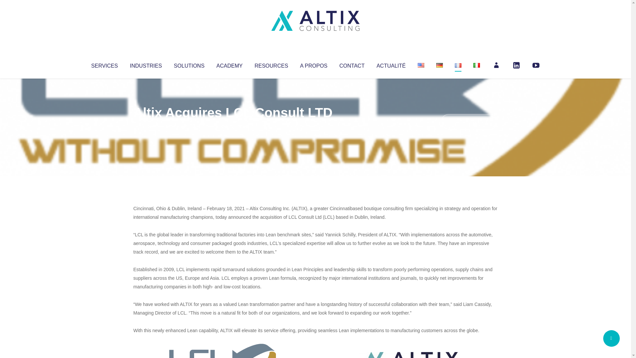 The height and width of the screenshot is (358, 636). Describe the element at coordinates (469, 121) in the screenshot. I see `No Comments` at that location.